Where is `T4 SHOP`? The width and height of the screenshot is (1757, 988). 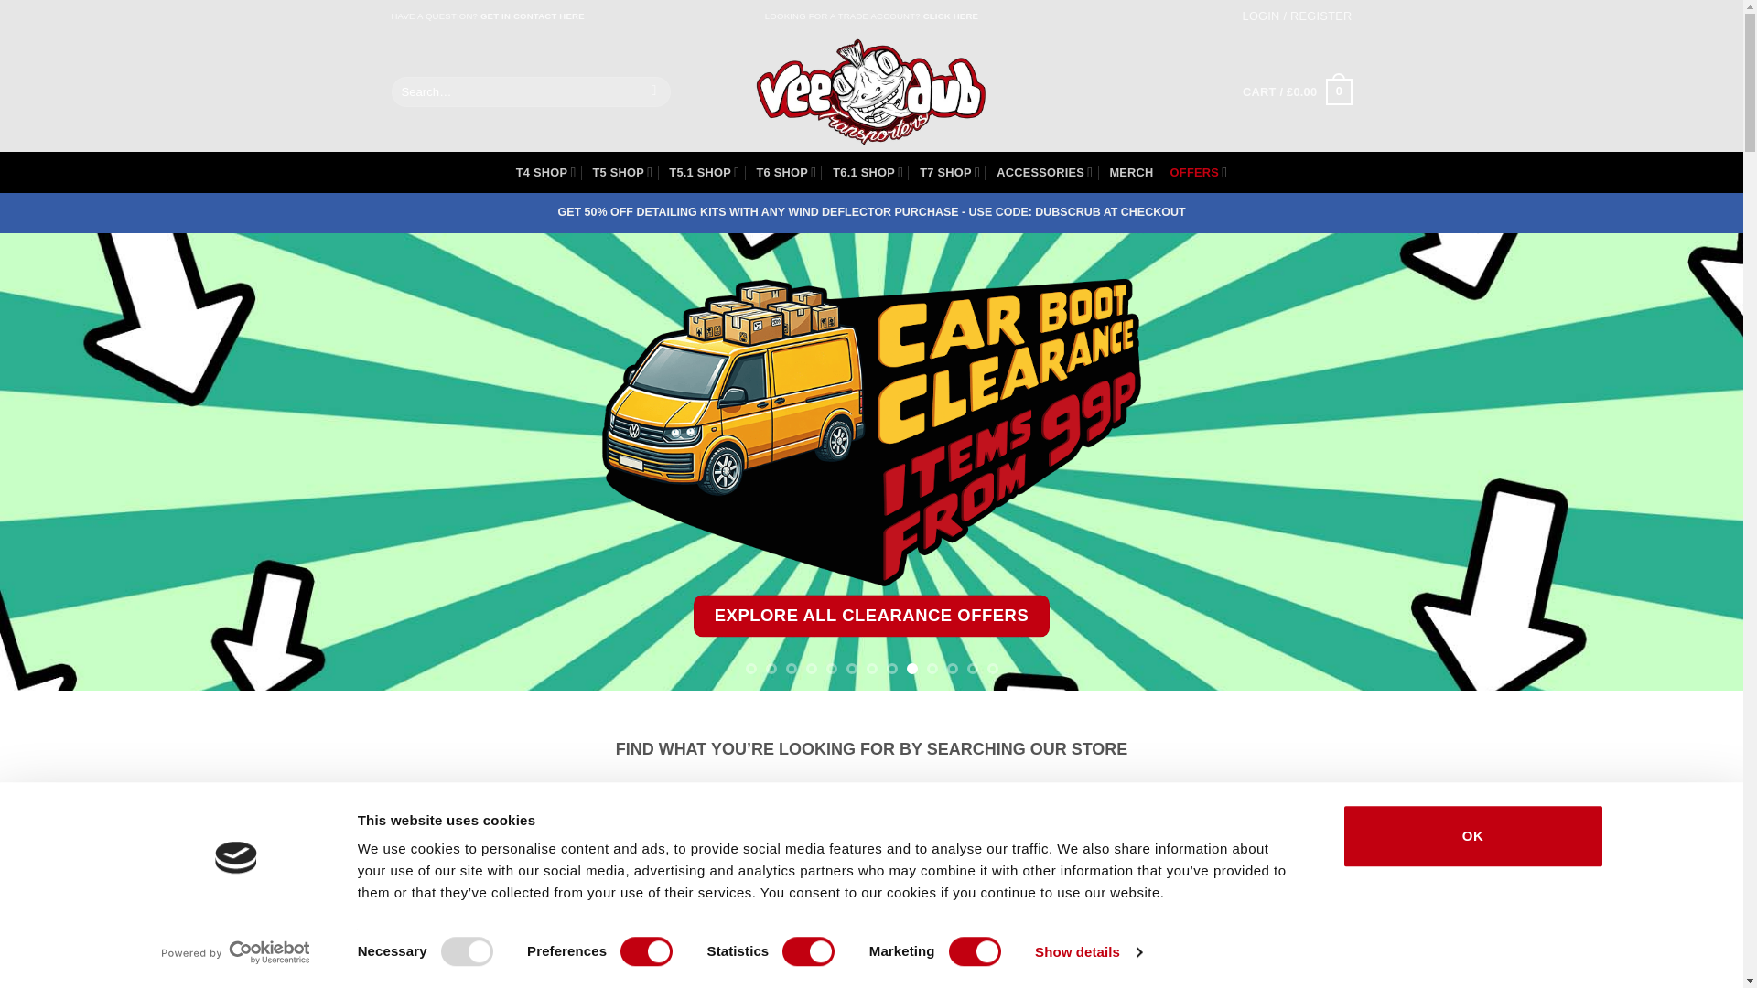
T4 SHOP is located at coordinates (1087, 952).